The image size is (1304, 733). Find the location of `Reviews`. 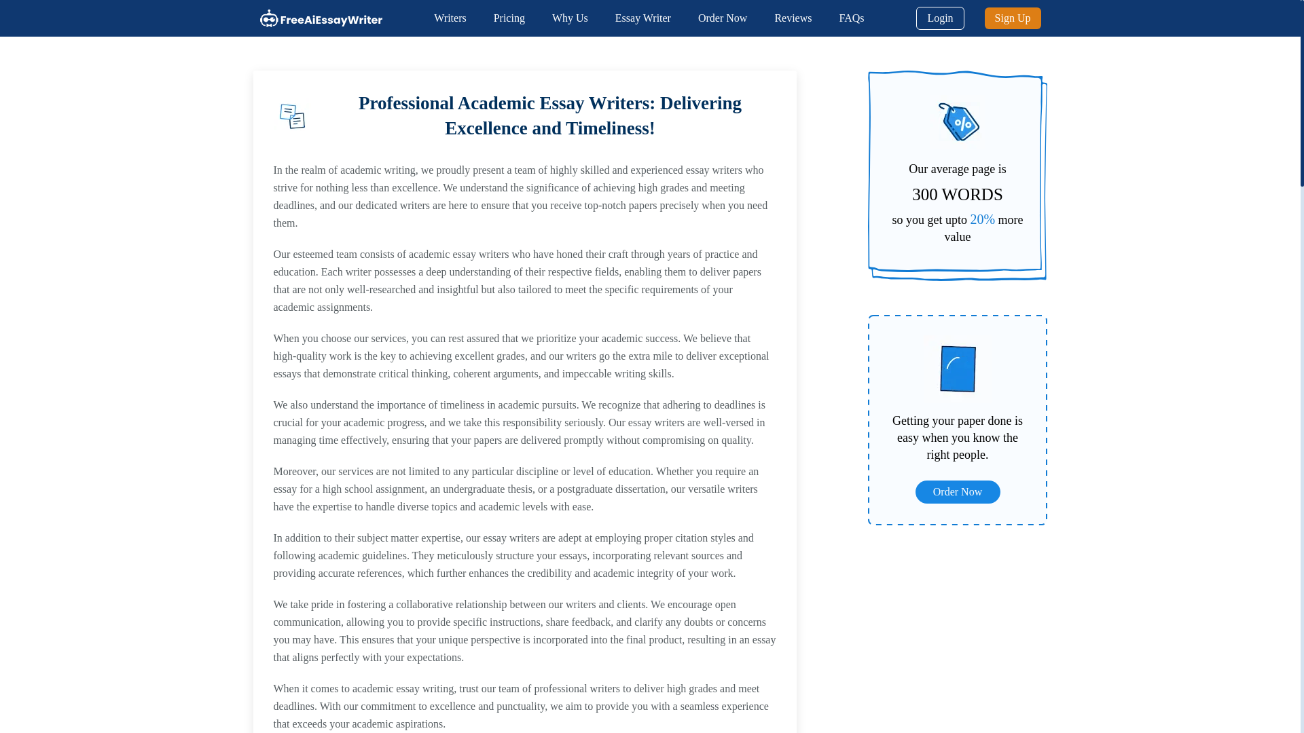

Reviews is located at coordinates (793, 18).